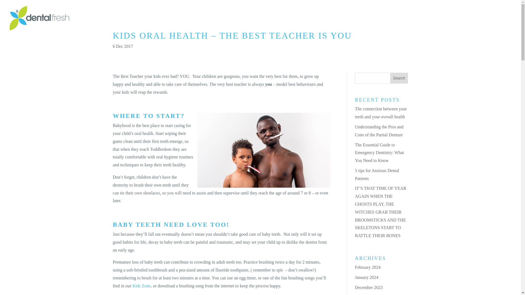  What do you see at coordinates (289, 27) in the screenshot?
I see `GENERAL DENTAL` at bounding box center [289, 27].